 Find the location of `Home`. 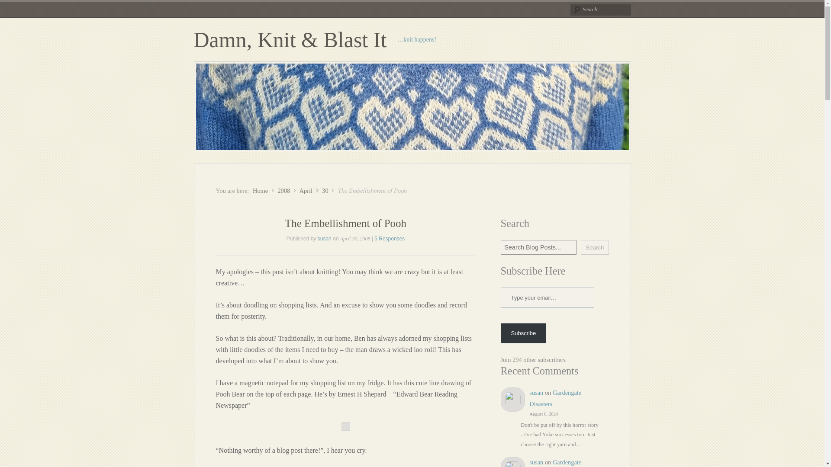

Home is located at coordinates (260, 191).